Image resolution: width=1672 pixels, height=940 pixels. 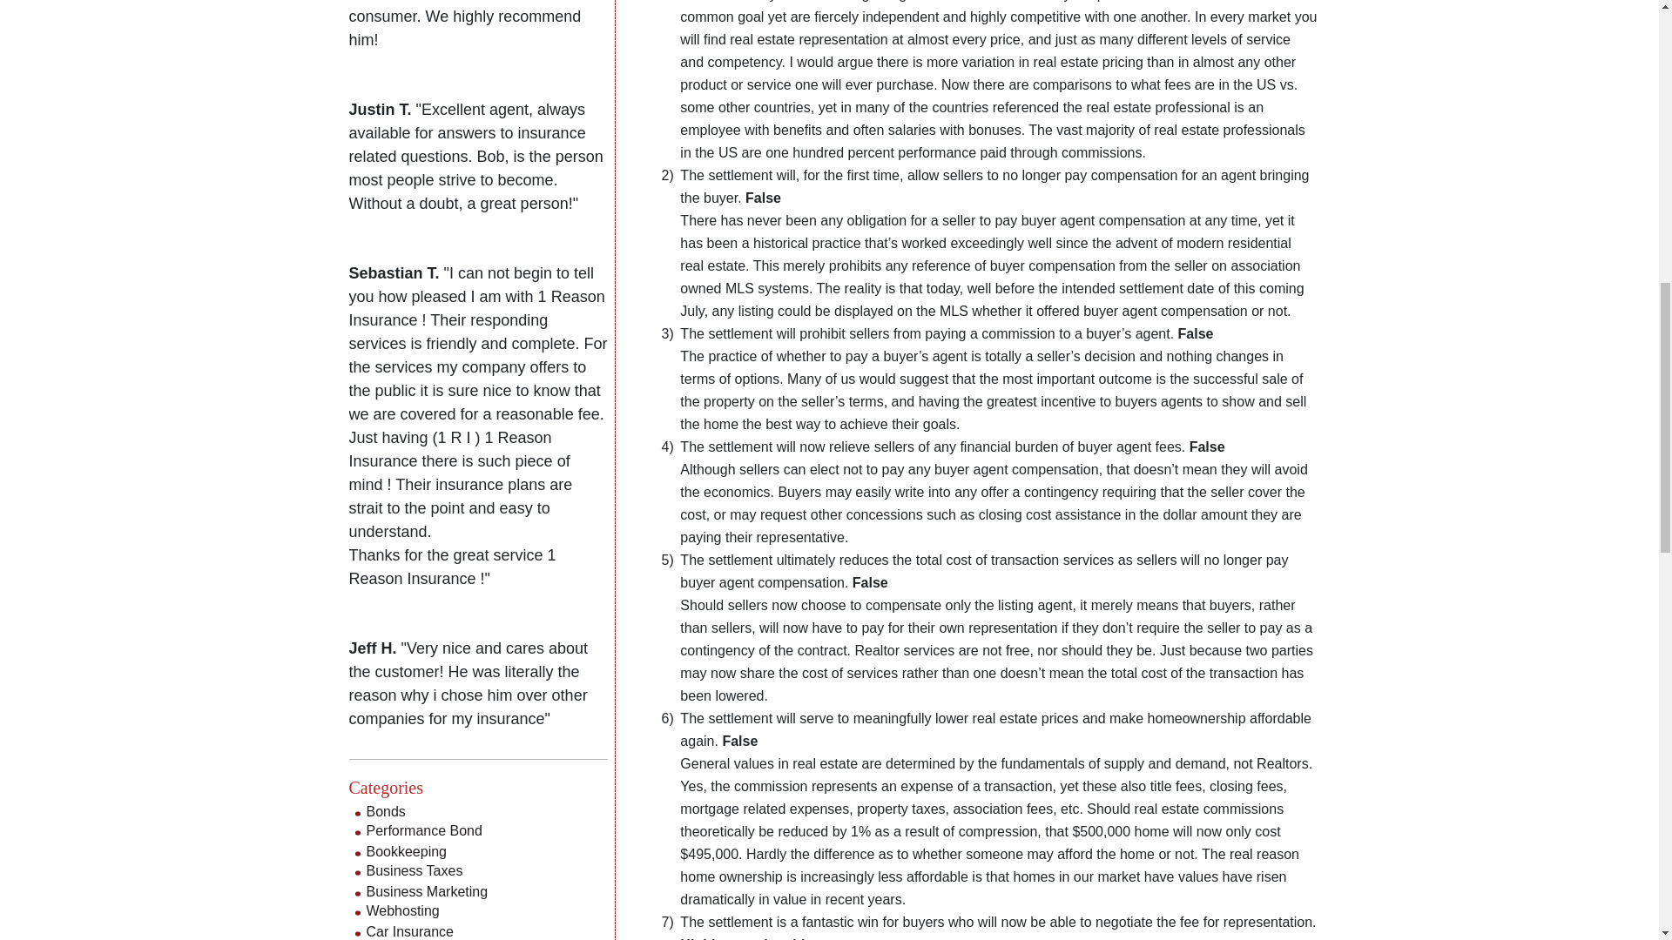 I want to click on Performance Bond, so click(x=423, y=830).